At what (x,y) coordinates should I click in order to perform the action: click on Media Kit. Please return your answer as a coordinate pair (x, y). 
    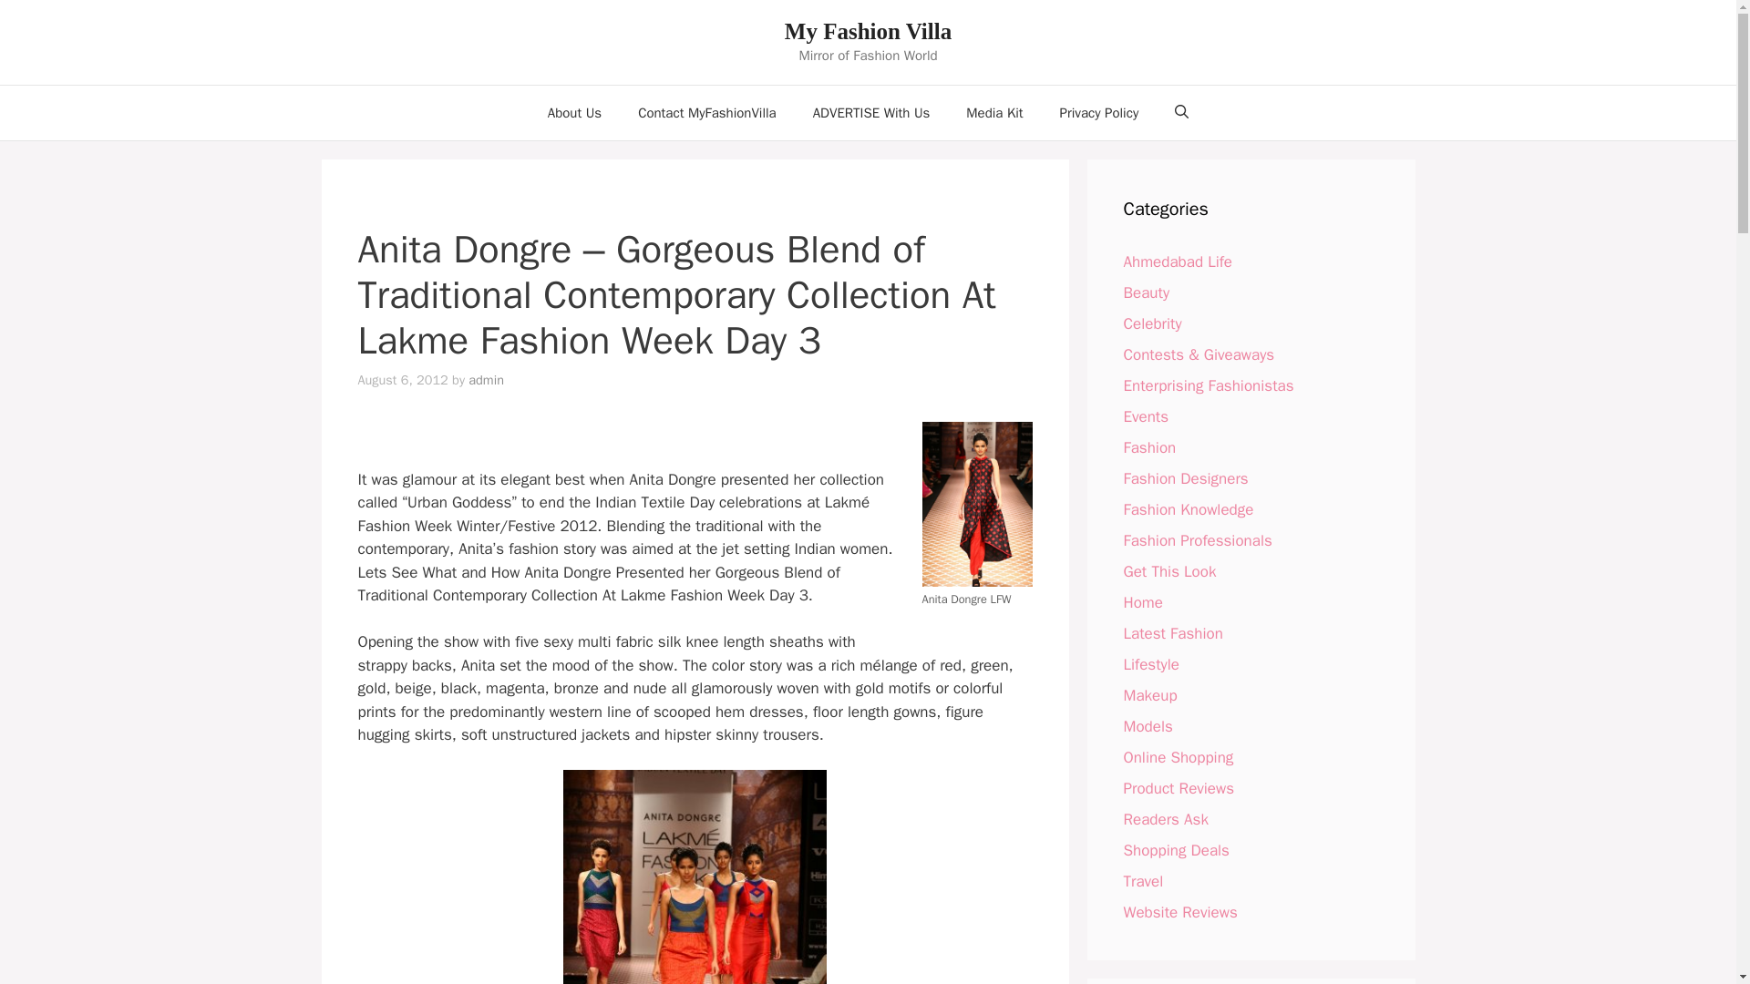
    Looking at the image, I should click on (994, 113).